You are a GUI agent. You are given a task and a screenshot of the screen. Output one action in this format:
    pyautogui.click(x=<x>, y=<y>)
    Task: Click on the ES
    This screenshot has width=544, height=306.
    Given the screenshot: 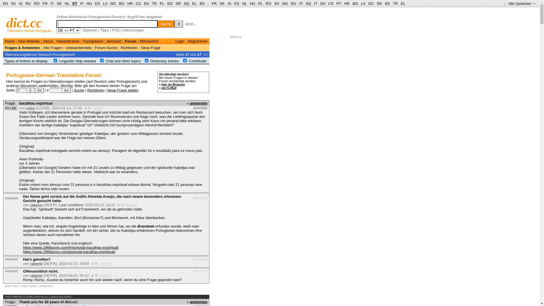 What is the action you would take?
    pyautogui.click(x=237, y=3)
    